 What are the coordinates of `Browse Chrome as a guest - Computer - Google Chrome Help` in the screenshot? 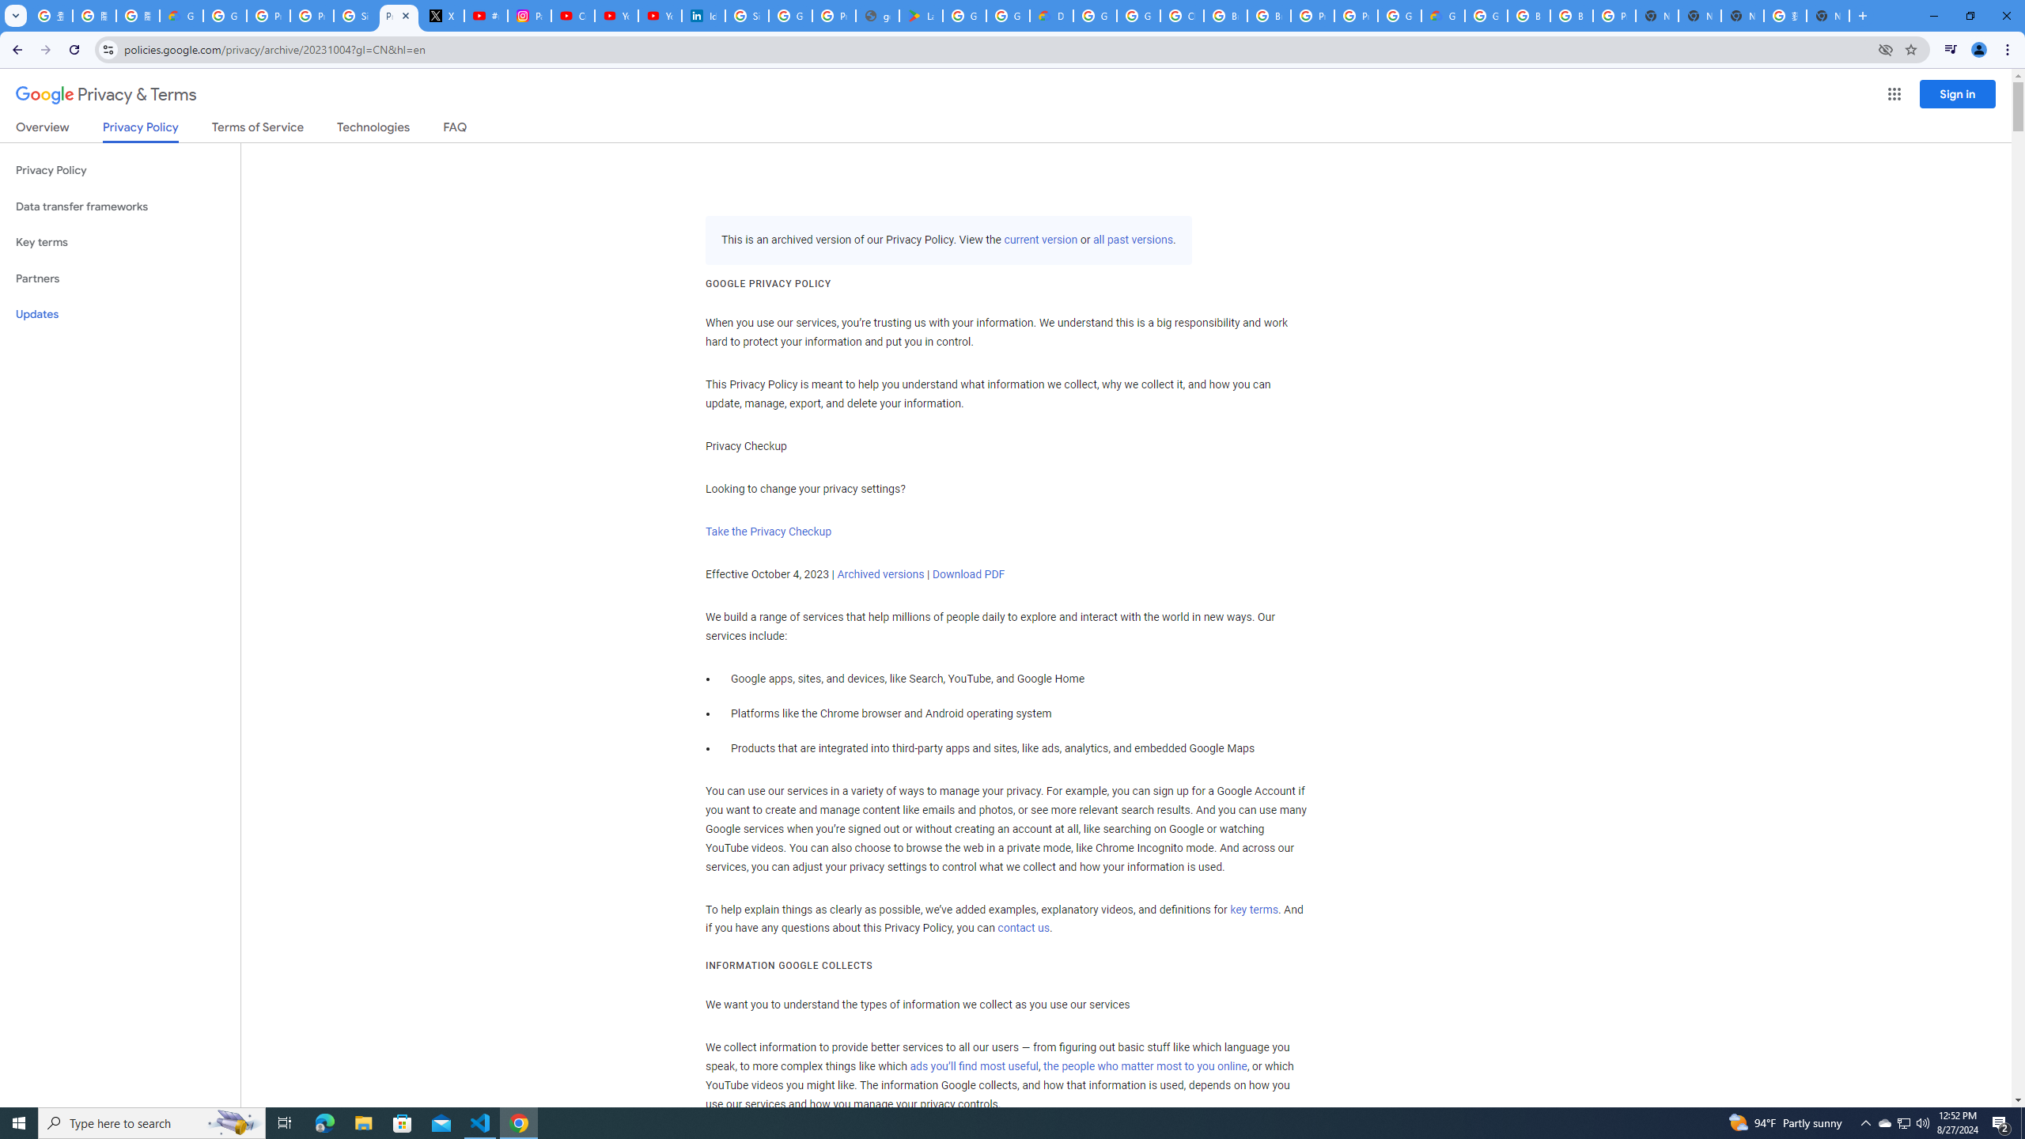 It's located at (1571, 16).